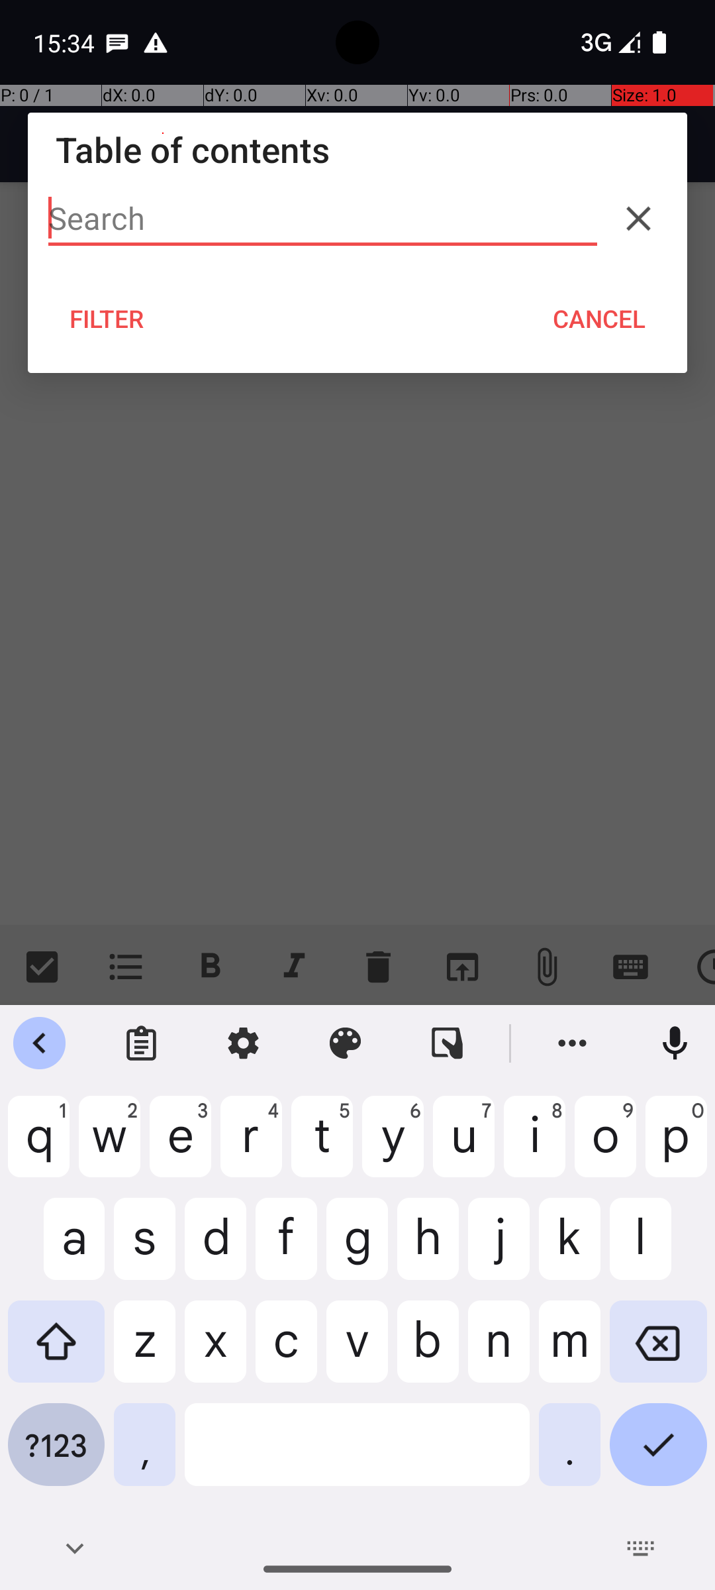 The height and width of the screenshot is (1590, 715). I want to click on One handed mode, so click(448, 1043).